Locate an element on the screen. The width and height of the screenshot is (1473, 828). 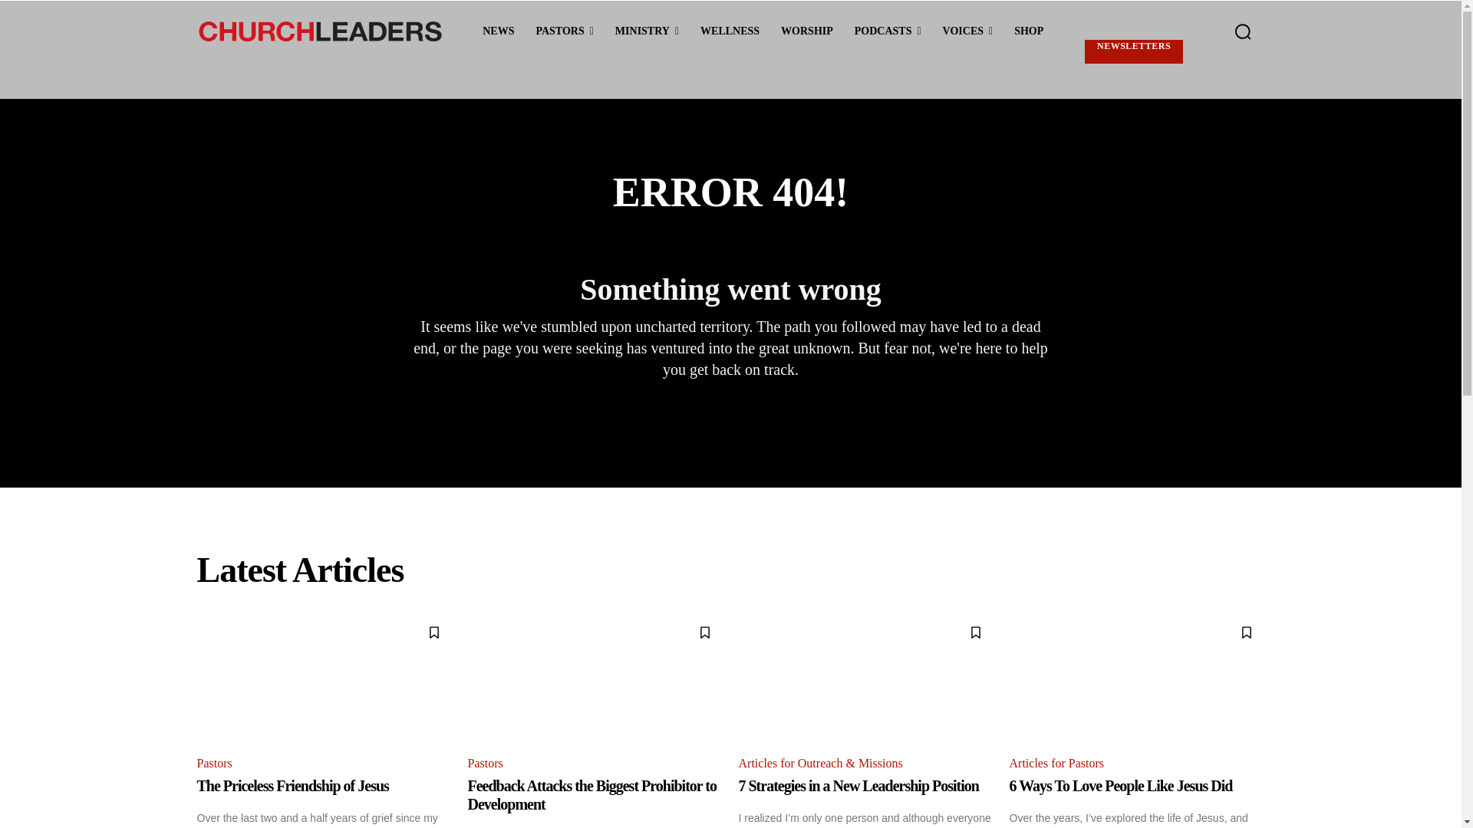
7 Strategies in a New Leadership Position is located at coordinates (858, 785).